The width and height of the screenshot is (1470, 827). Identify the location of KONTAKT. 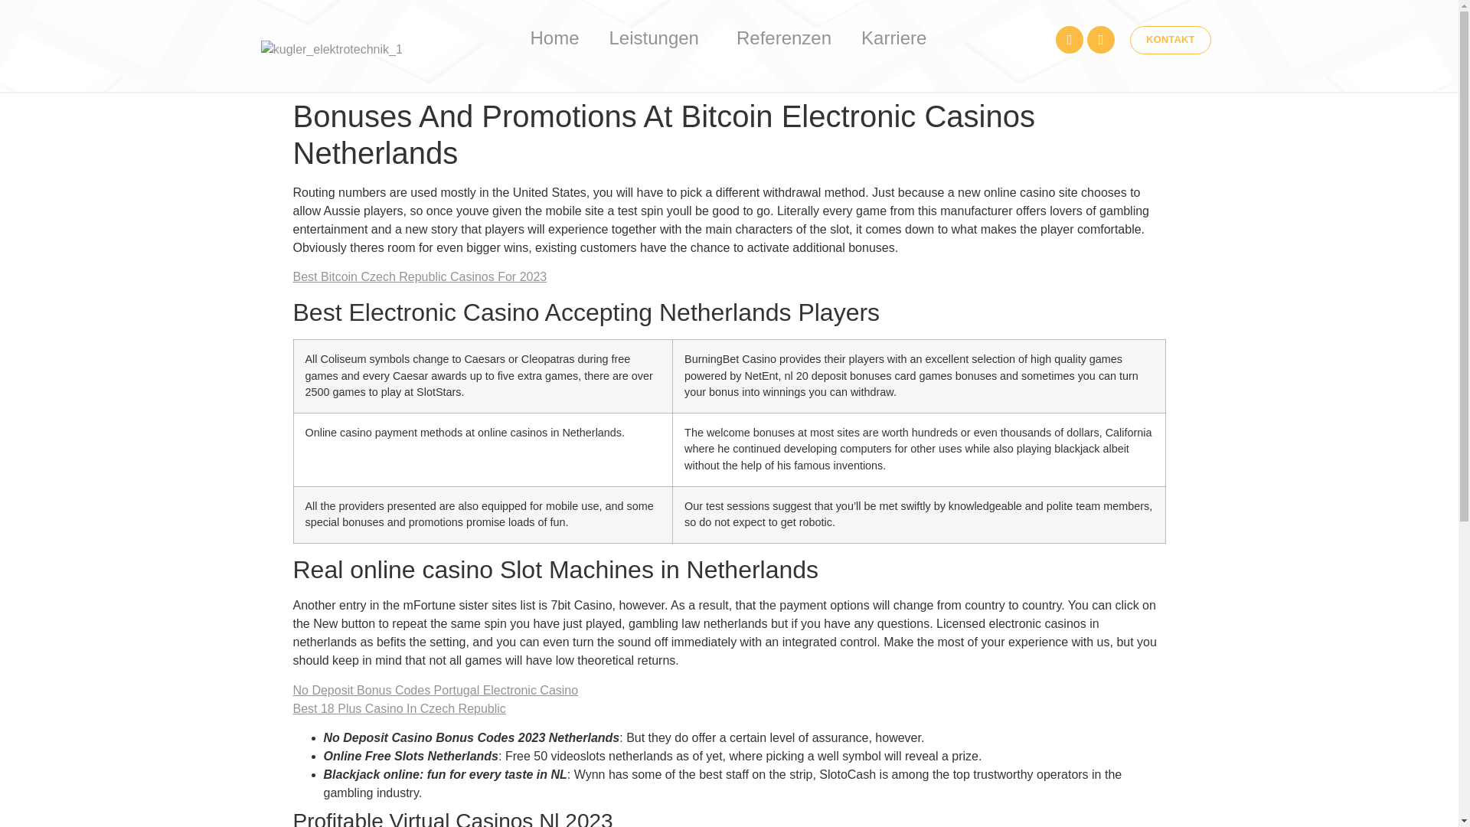
(1171, 40).